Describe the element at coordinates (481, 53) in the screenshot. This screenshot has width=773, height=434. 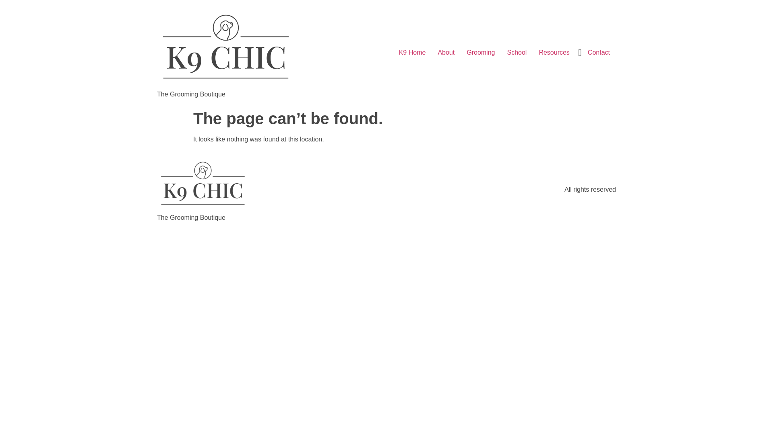
I see `Grooming` at that location.